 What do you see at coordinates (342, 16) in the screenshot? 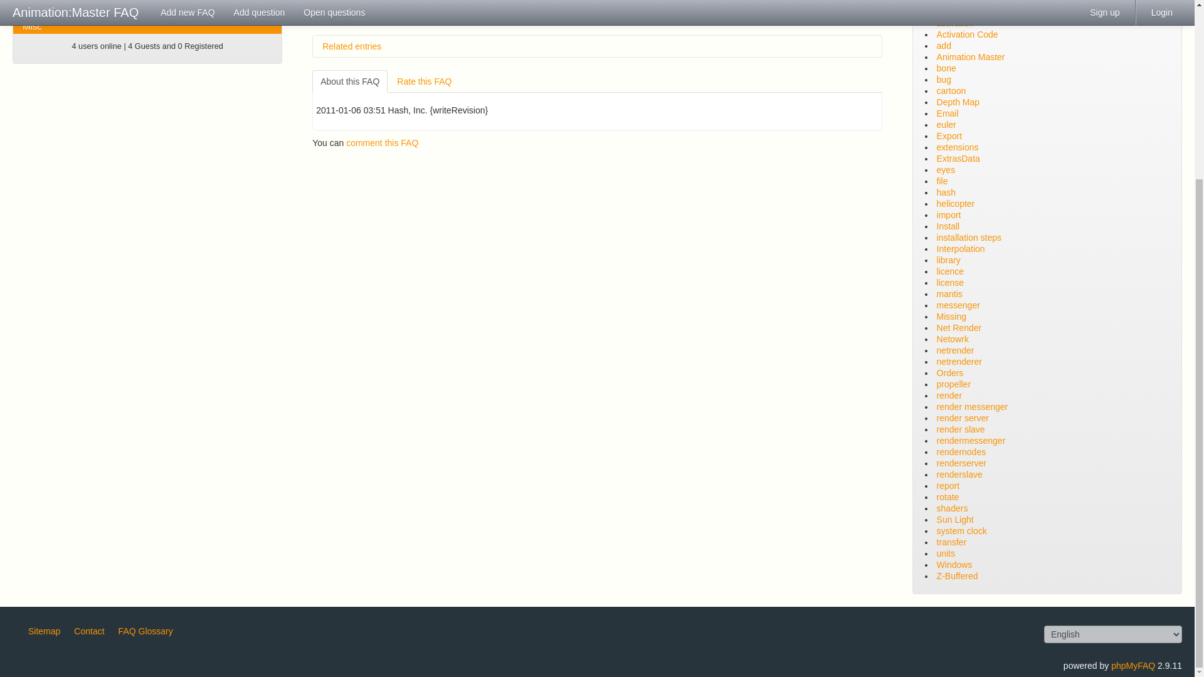
I see `bug` at bounding box center [342, 16].